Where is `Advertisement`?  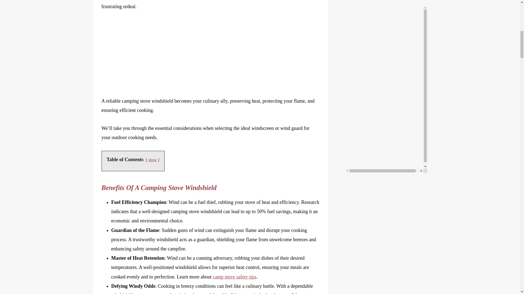
Advertisement is located at coordinates (211, 58).